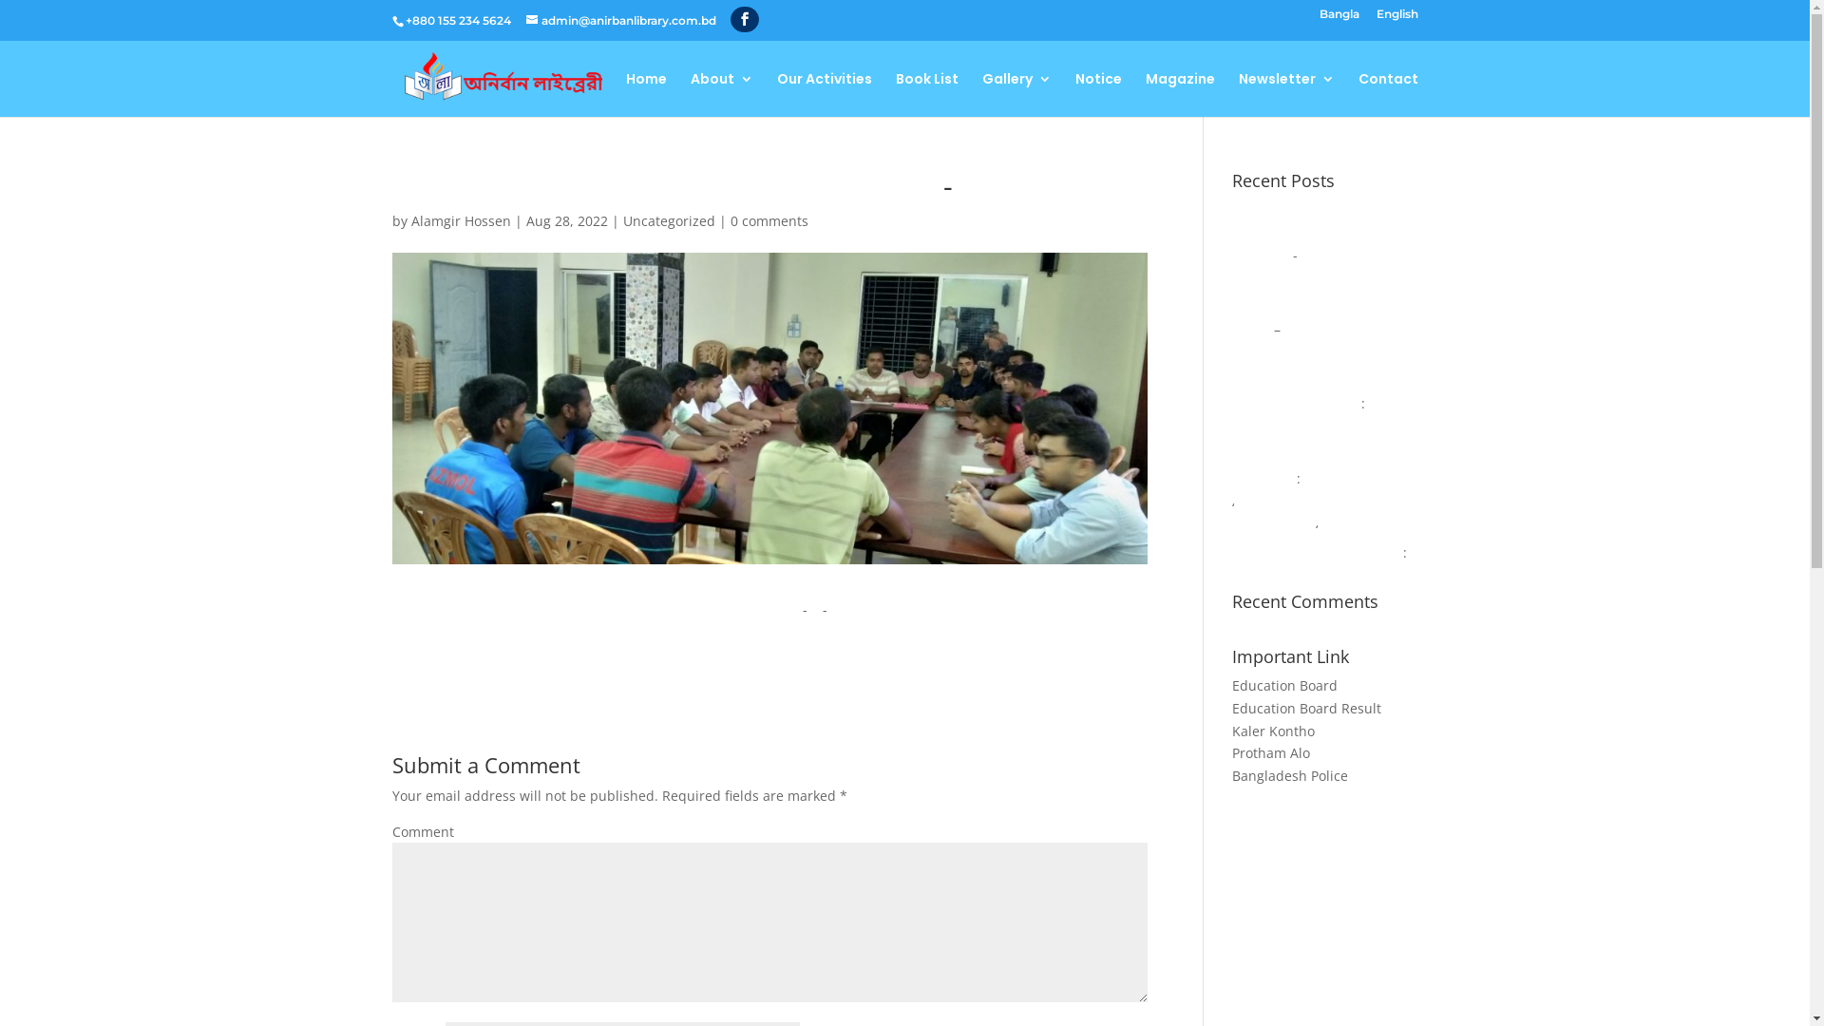  What do you see at coordinates (926, 95) in the screenshot?
I see `Book List` at bounding box center [926, 95].